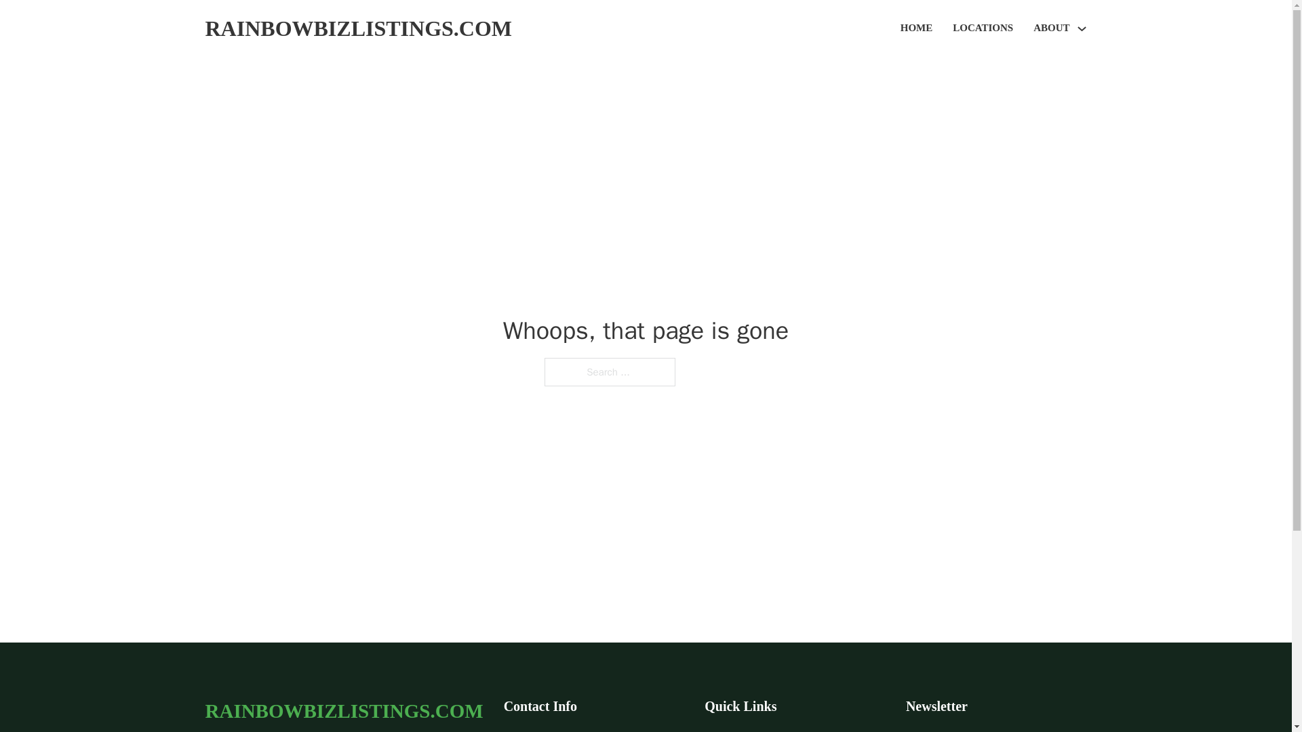 The image size is (1302, 732). What do you see at coordinates (358, 28) in the screenshot?
I see `RAINBOWBIZLISTINGS.COM` at bounding box center [358, 28].